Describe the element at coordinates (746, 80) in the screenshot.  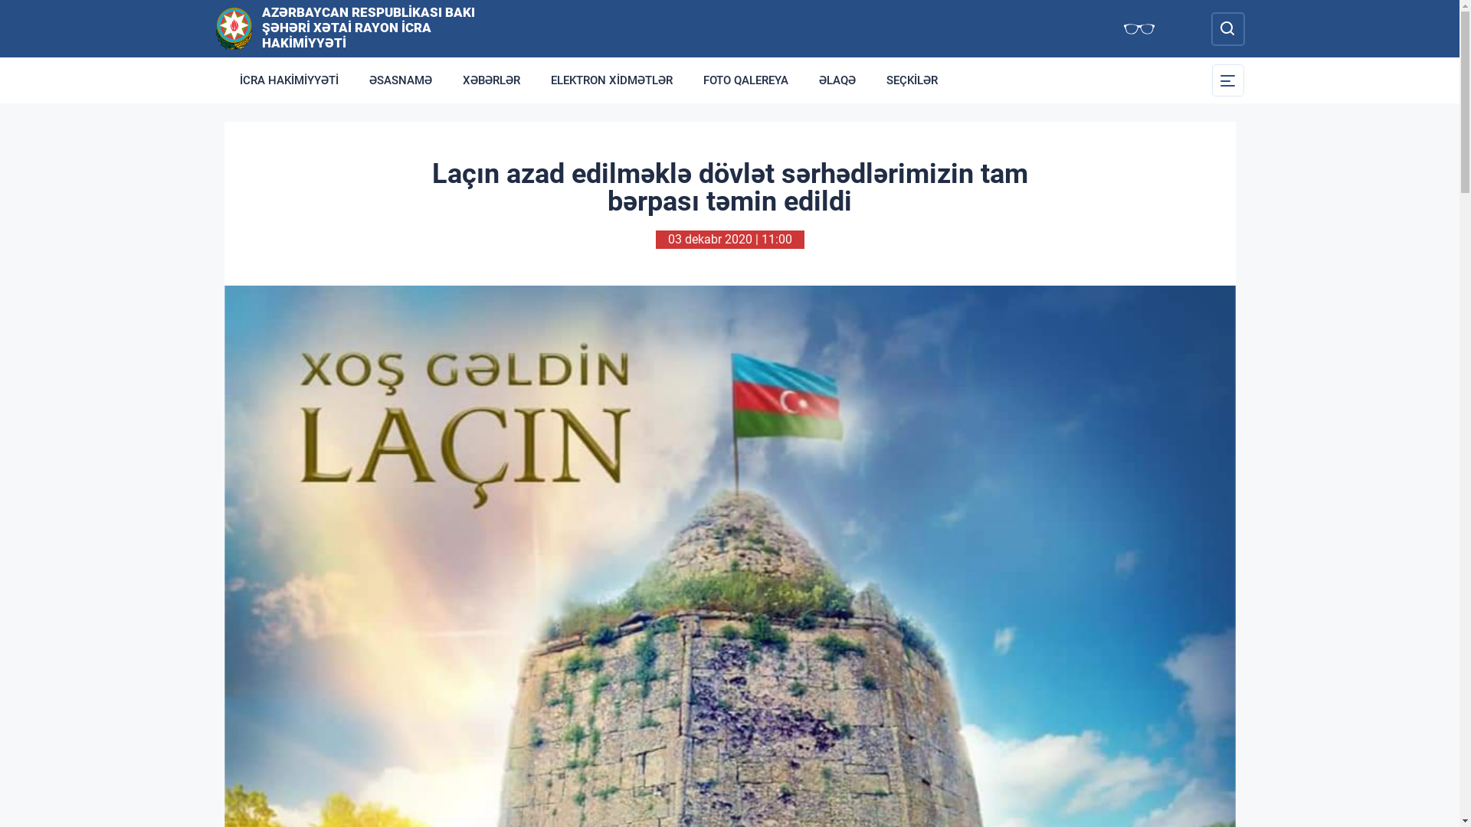
I see `FOTO QALEREYA` at that location.